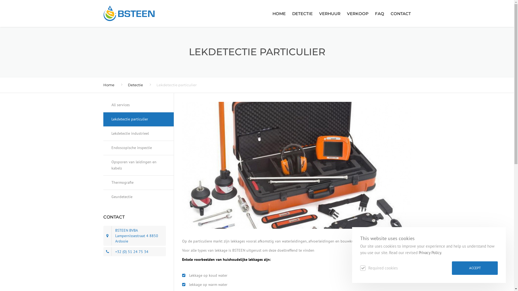 This screenshot has width=518, height=291. I want to click on VERHUUR, so click(330, 13).